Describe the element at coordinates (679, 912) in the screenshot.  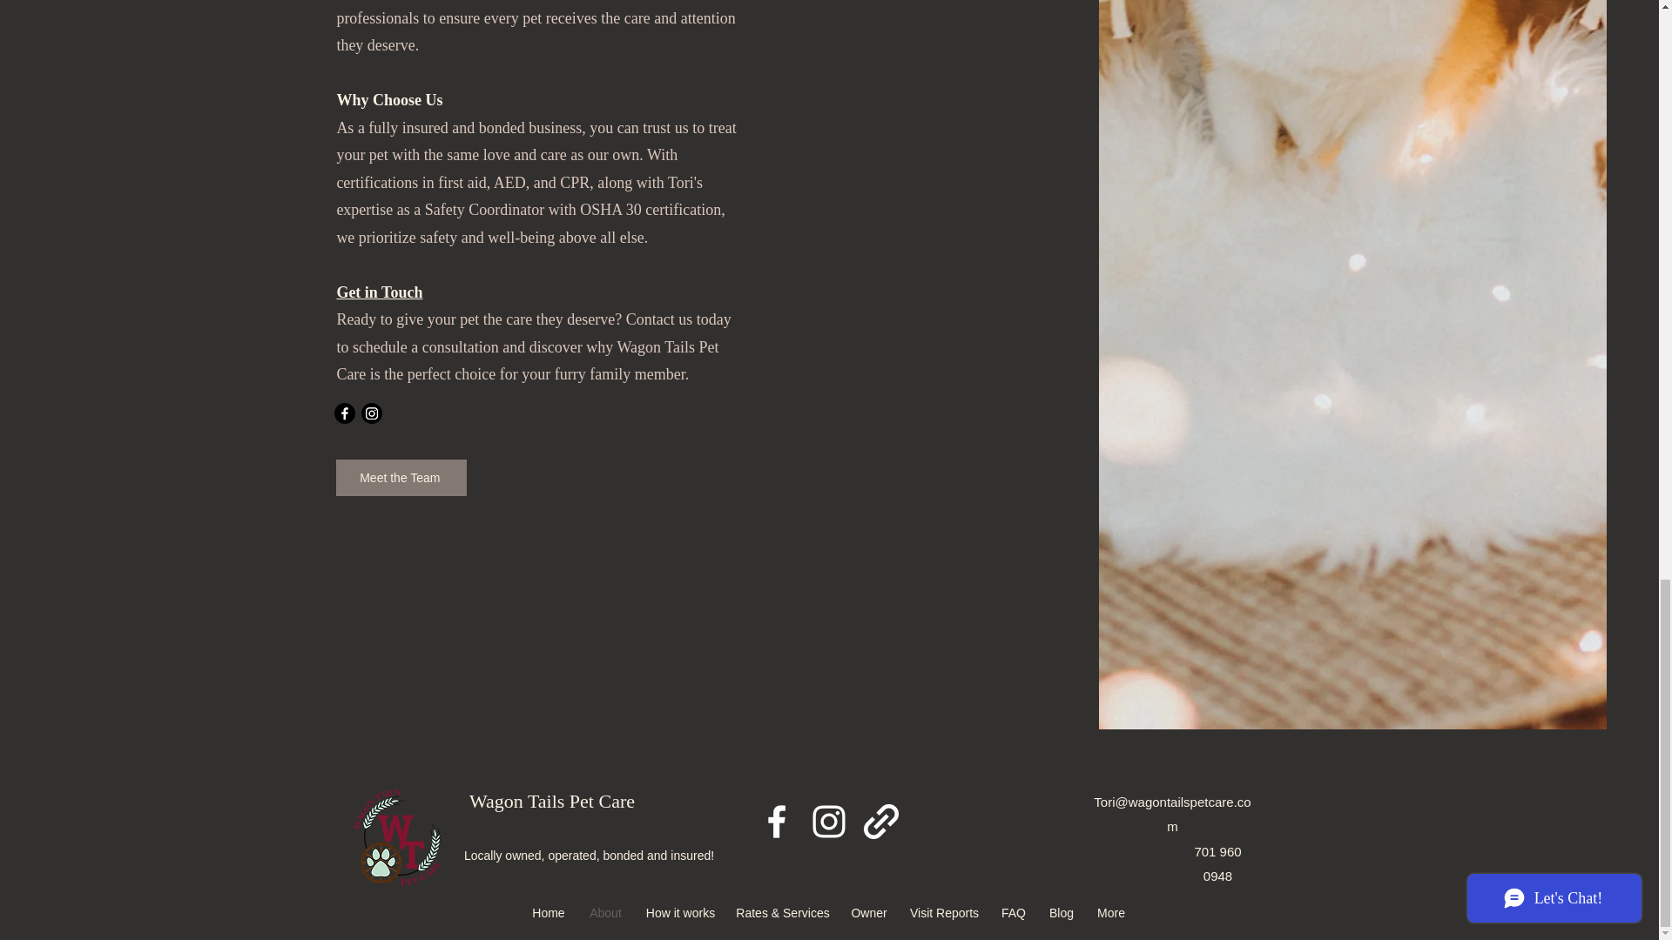
I see `How it works` at that location.